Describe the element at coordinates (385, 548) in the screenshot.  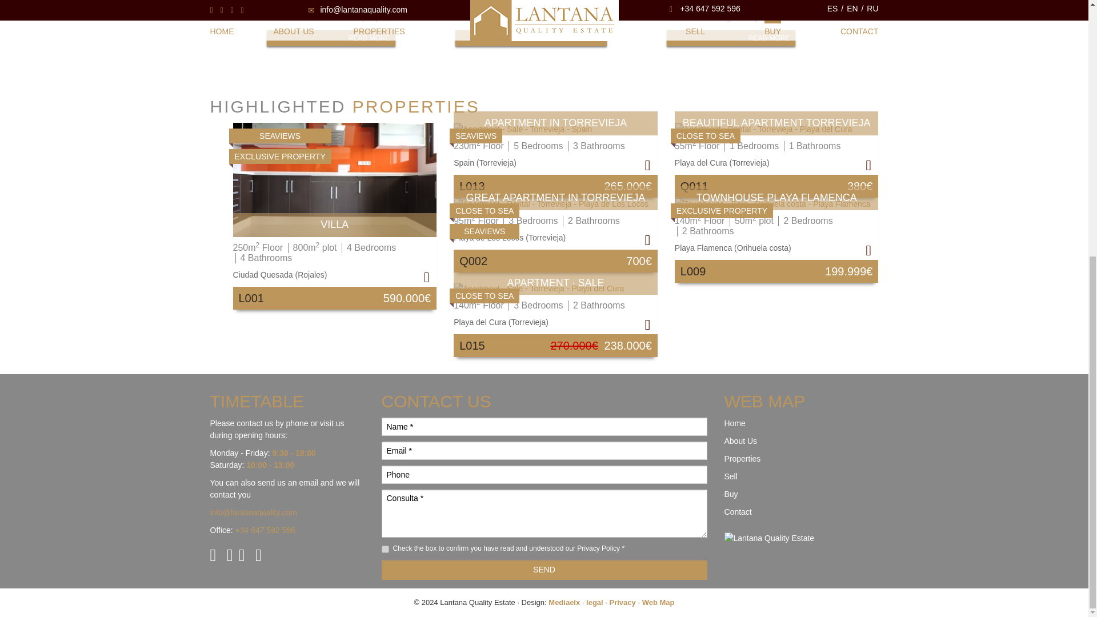
I see `Apartment - Rental - Torrevieja - Playa del Cura` at that location.